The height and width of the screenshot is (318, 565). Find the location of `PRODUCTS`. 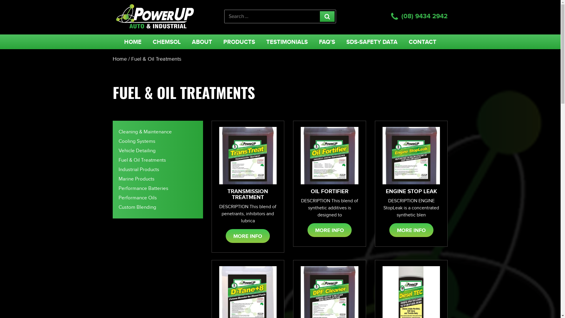

PRODUCTS is located at coordinates (239, 42).